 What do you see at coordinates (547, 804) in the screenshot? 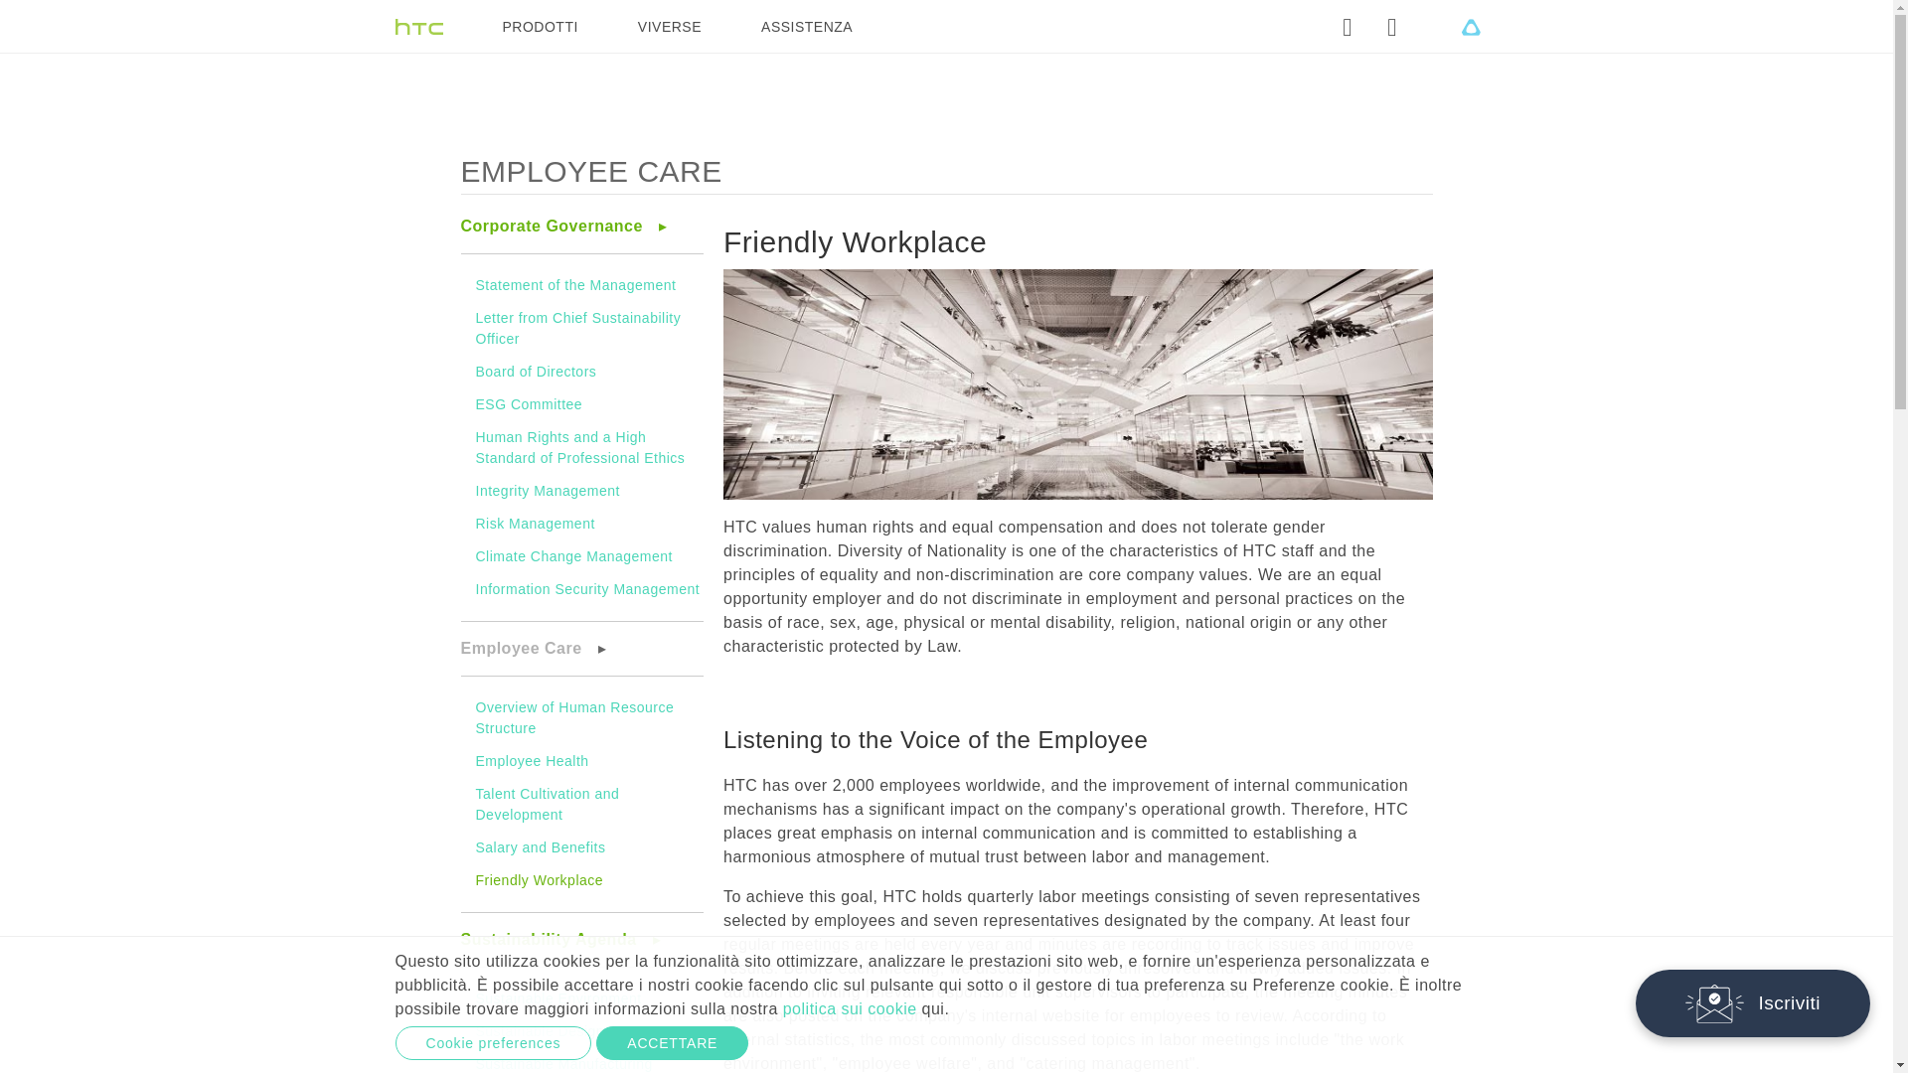
I see `Talent Cultivation and Development` at bounding box center [547, 804].